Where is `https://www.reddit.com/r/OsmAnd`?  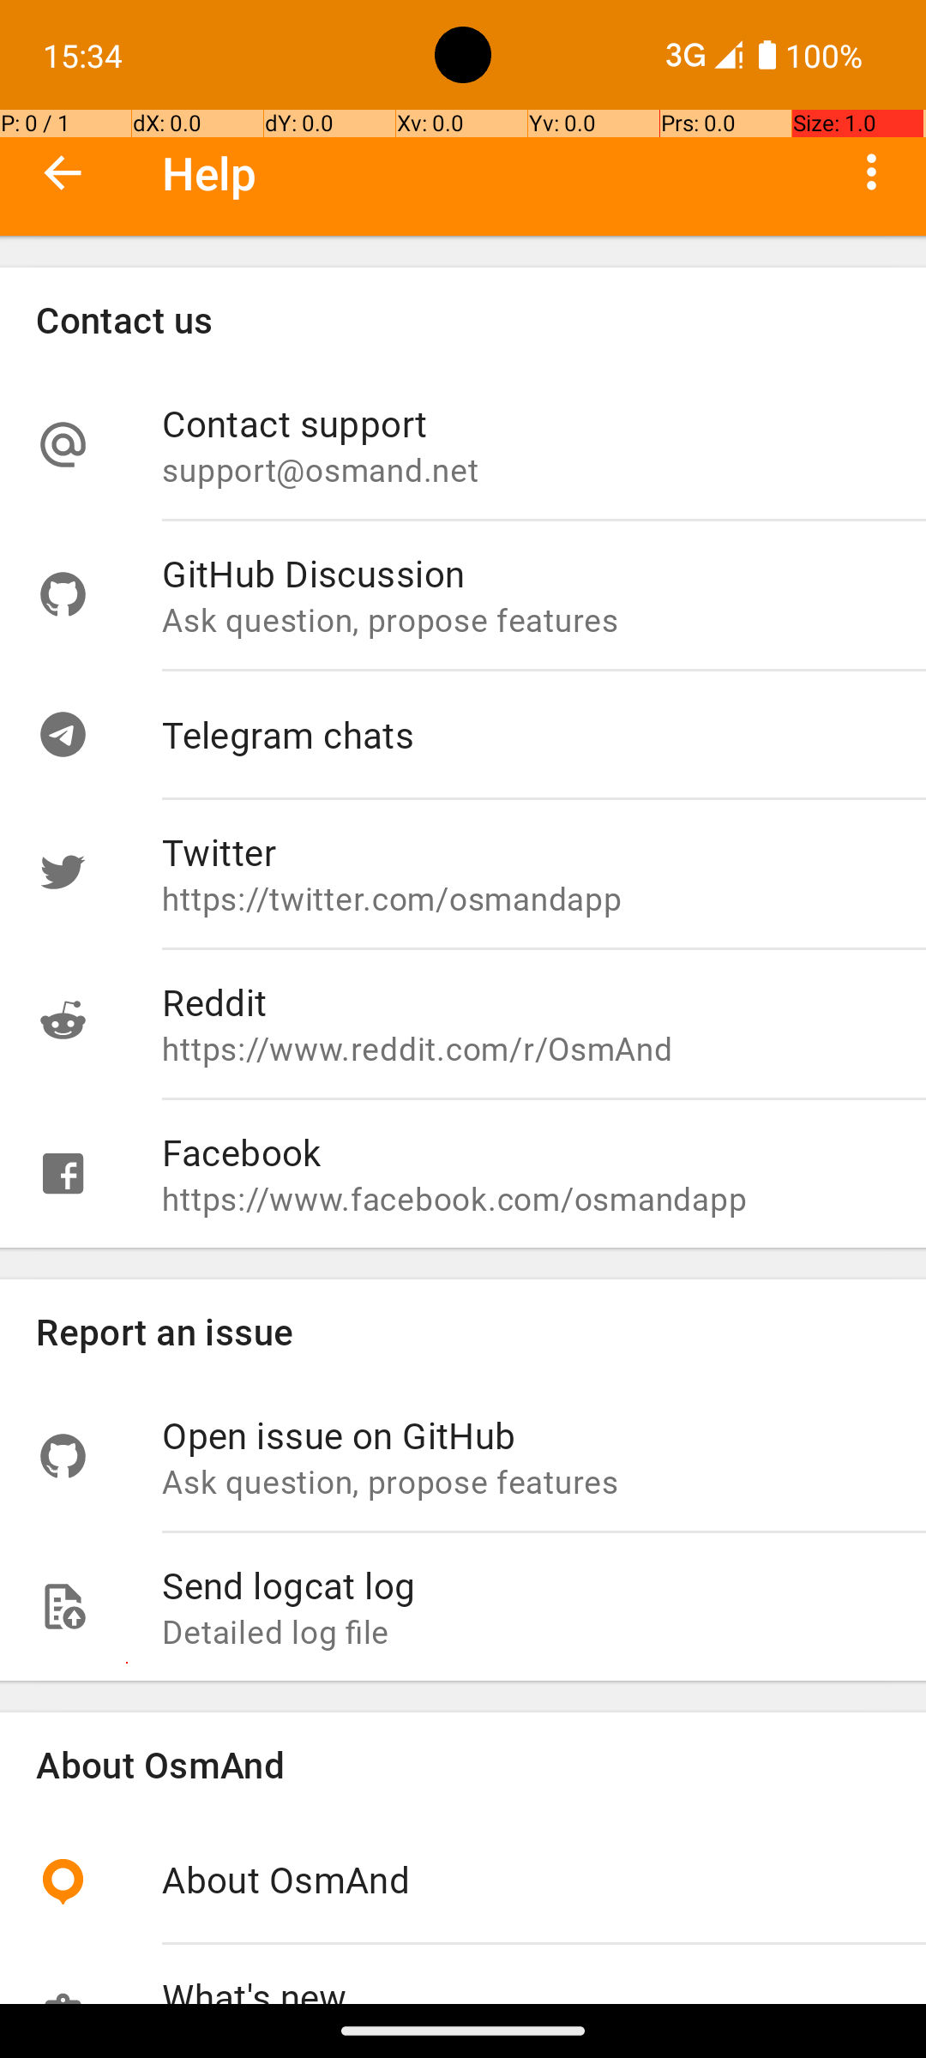 https://www.reddit.com/r/OsmAnd is located at coordinates (526, 1048).